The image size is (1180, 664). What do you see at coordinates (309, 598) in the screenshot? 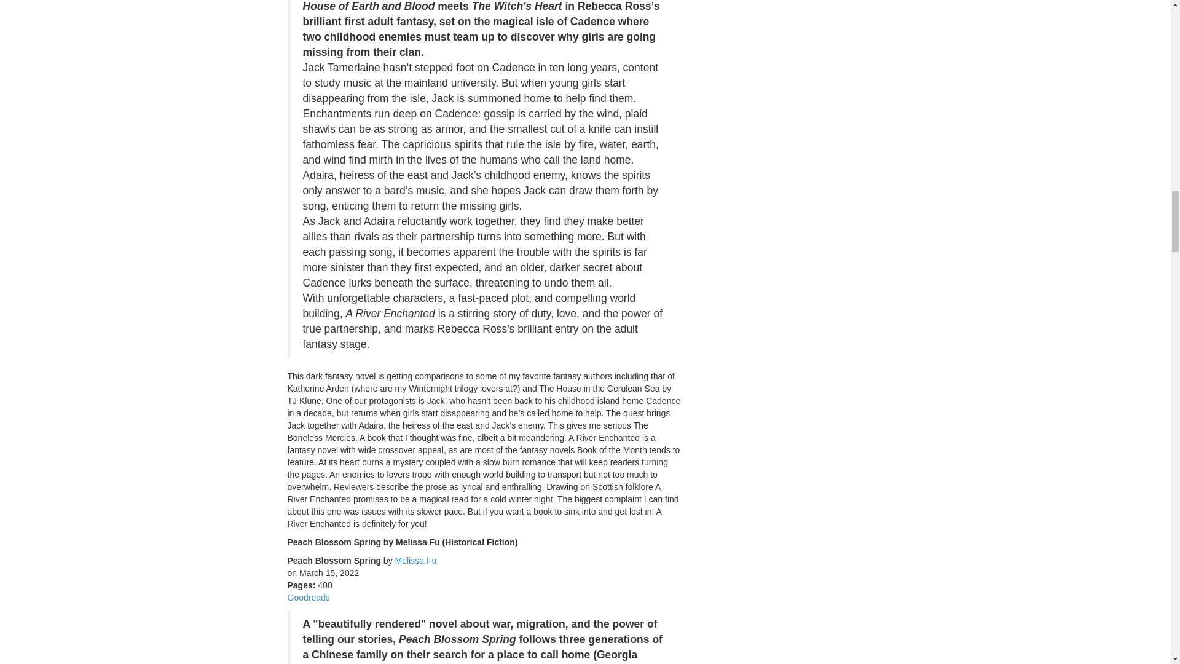
I see `Goodreads` at bounding box center [309, 598].